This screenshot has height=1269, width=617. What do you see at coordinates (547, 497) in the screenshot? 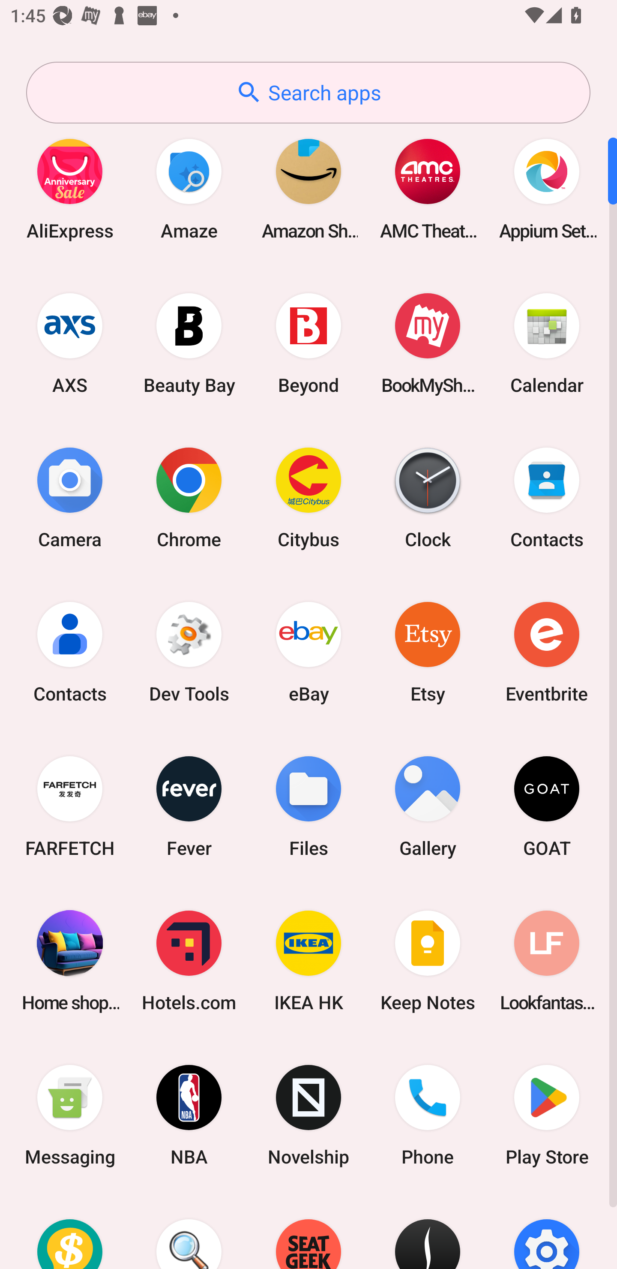
I see `Contacts` at bounding box center [547, 497].